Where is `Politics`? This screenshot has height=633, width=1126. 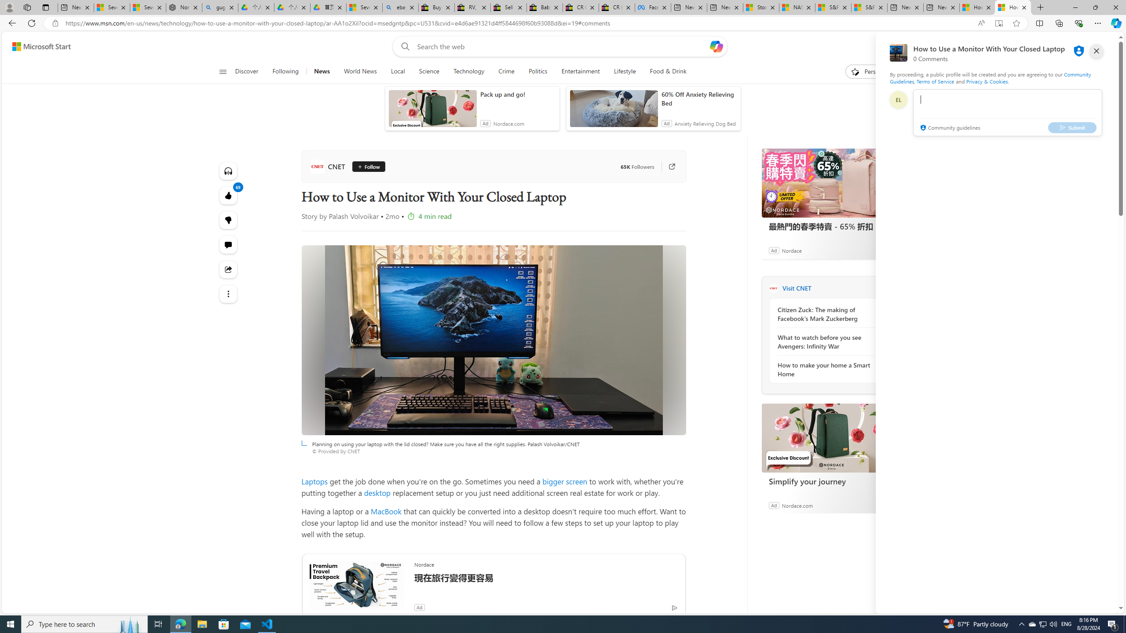 Politics is located at coordinates (537, 72).